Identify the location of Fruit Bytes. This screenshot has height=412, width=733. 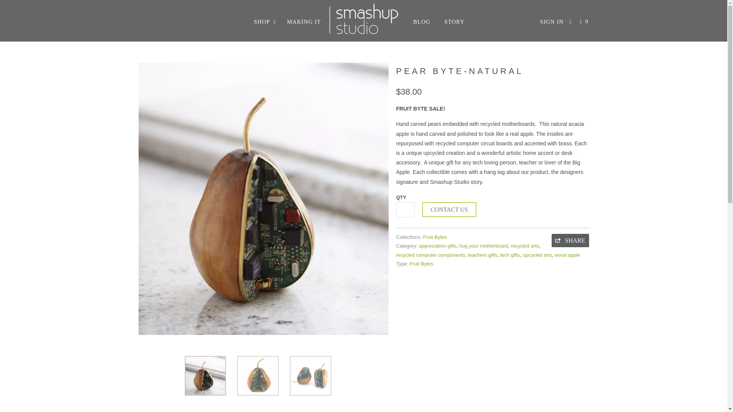
(434, 237).